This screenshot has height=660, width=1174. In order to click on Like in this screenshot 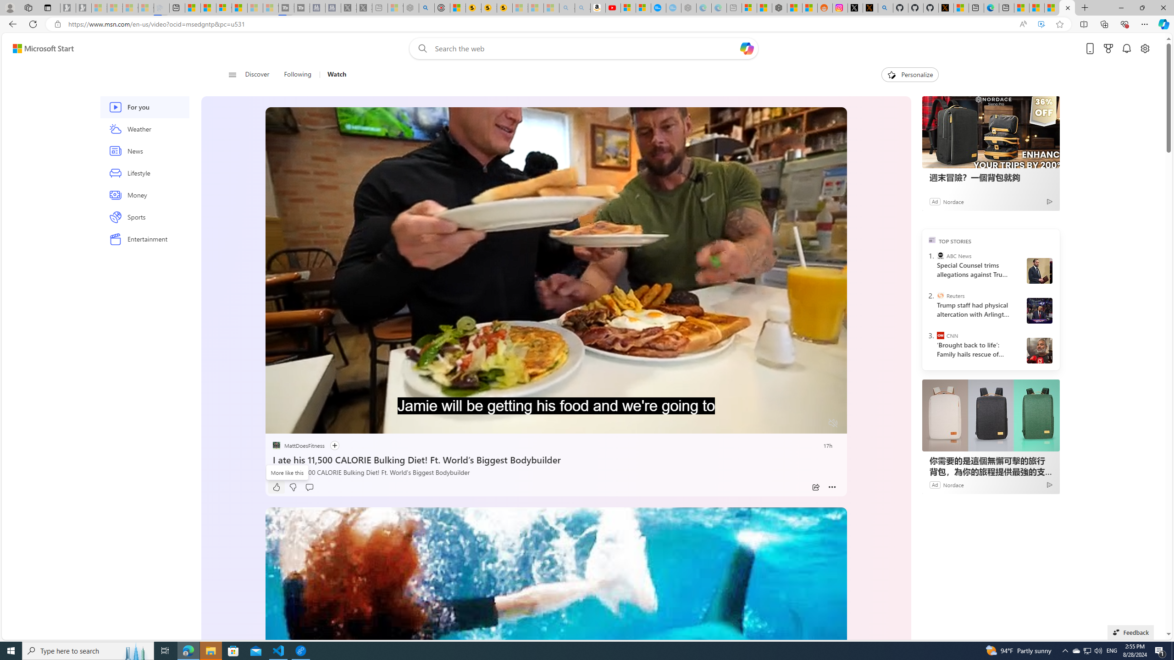, I will do `click(276, 487)`.